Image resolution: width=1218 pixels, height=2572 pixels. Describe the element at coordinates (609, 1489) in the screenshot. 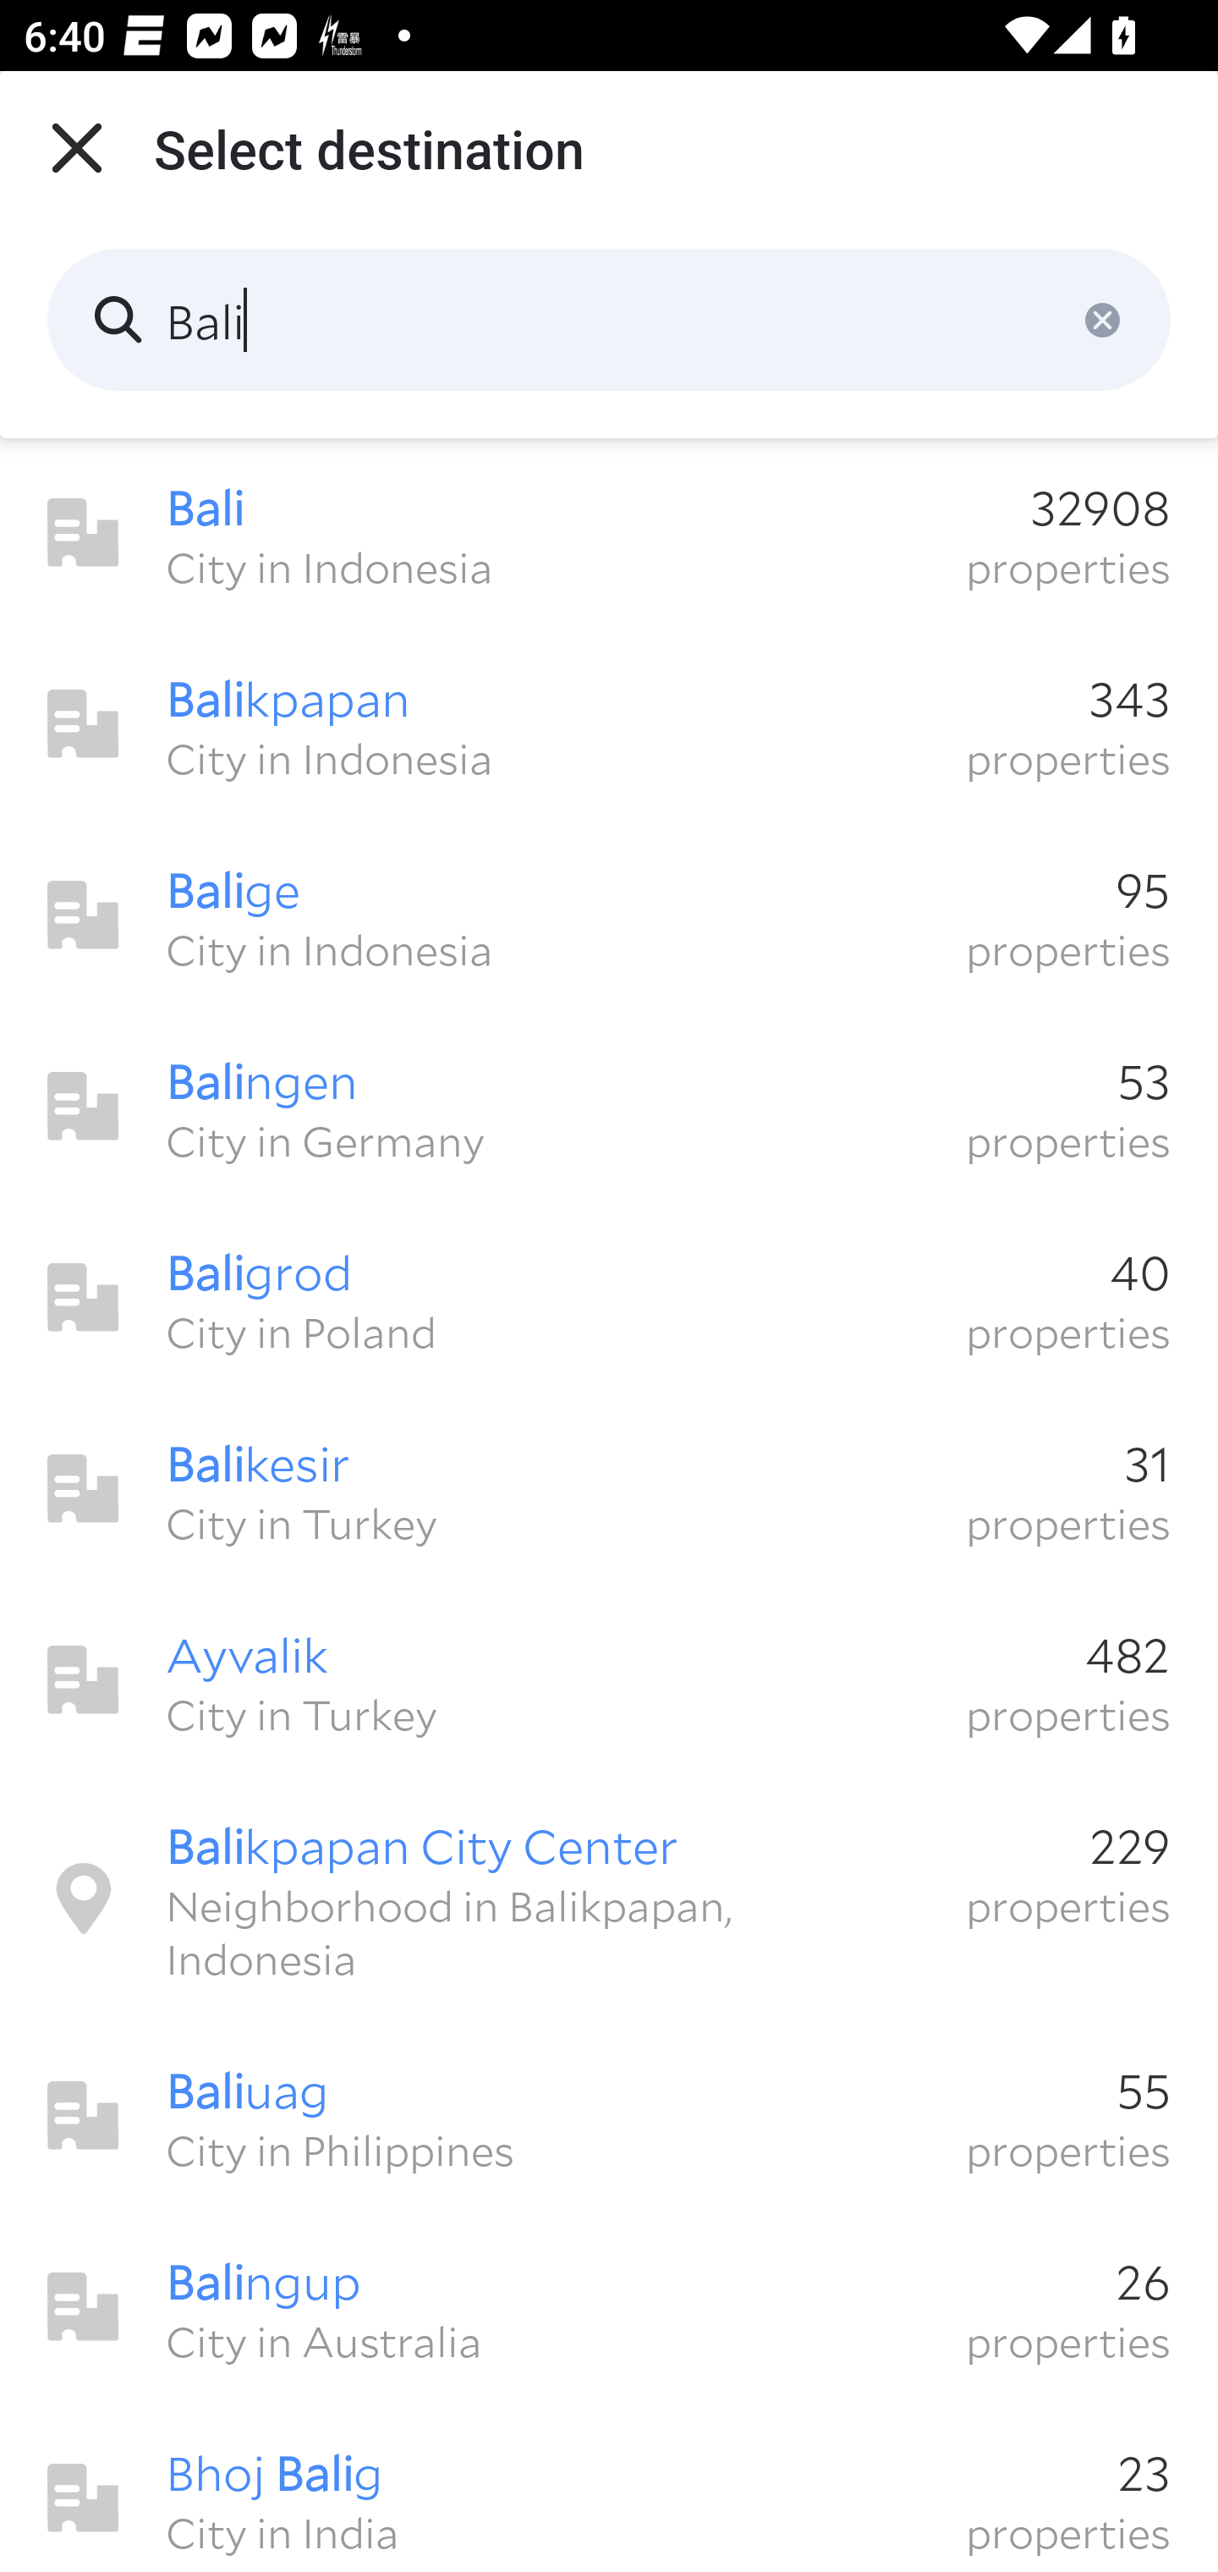

I see `Balikesir 31 City in Turkey properties` at that location.